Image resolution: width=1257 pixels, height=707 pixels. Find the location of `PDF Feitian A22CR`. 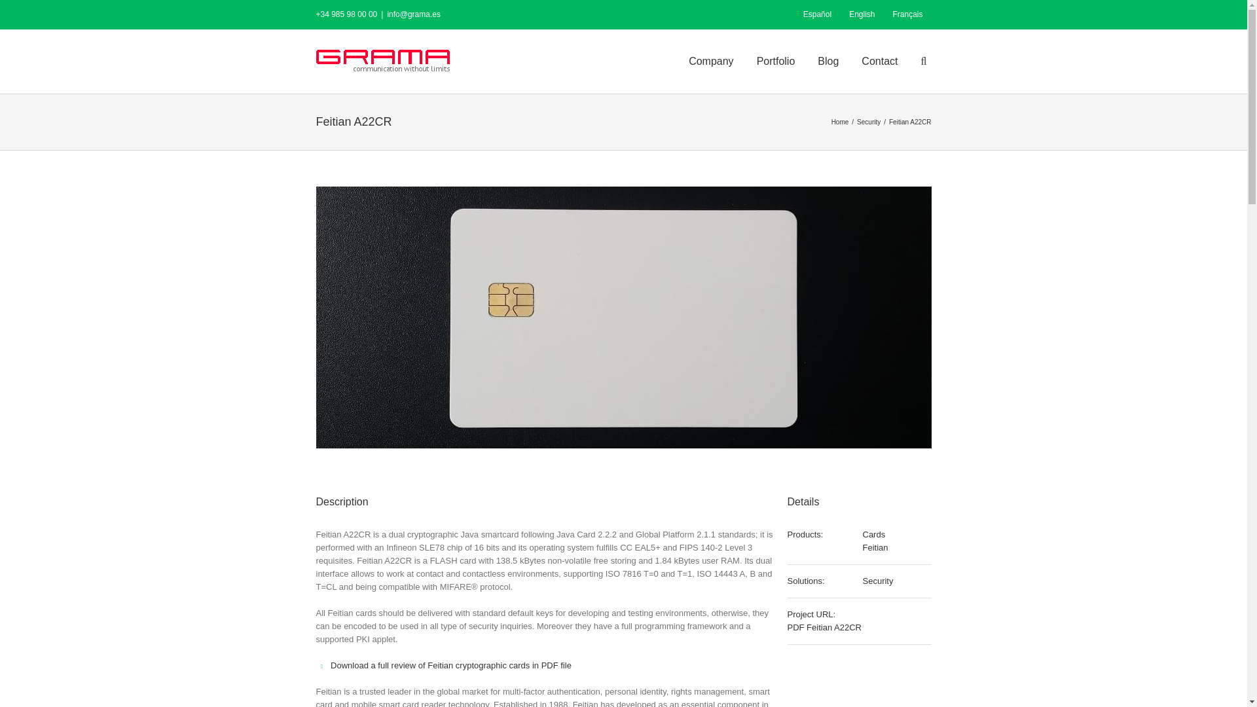

PDF Feitian A22CR is located at coordinates (824, 627).